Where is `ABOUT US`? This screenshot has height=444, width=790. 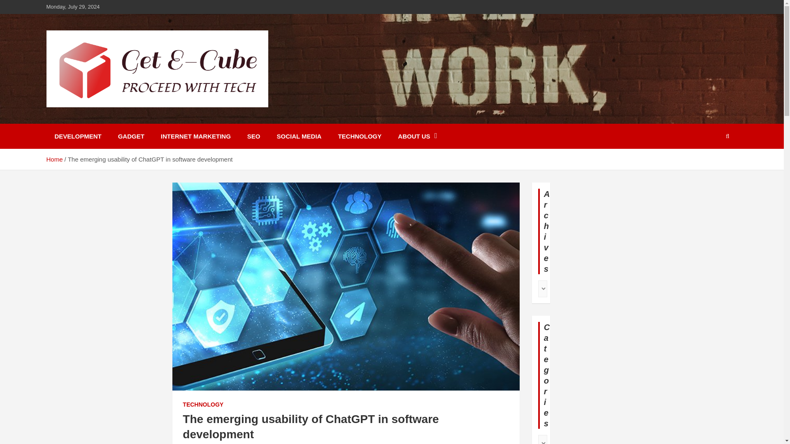 ABOUT US is located at coordinates (417, 136).